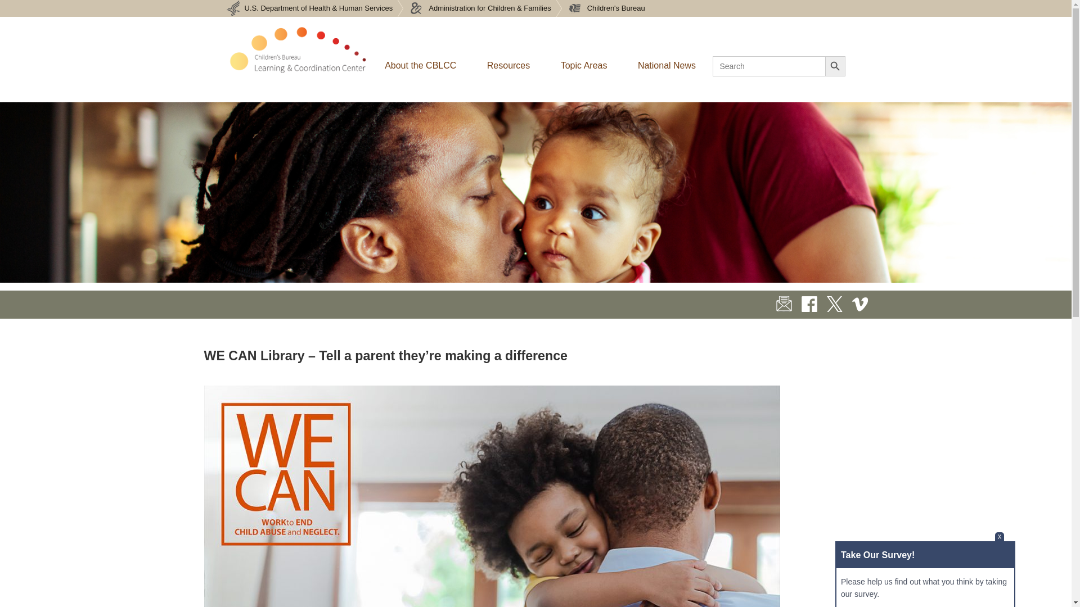 The image size is (1080, 607). What do you see at coordinates (859, 304) in the screenshot?
I see `CBLCC Vimeo channel` at bounding box center [859, 304].